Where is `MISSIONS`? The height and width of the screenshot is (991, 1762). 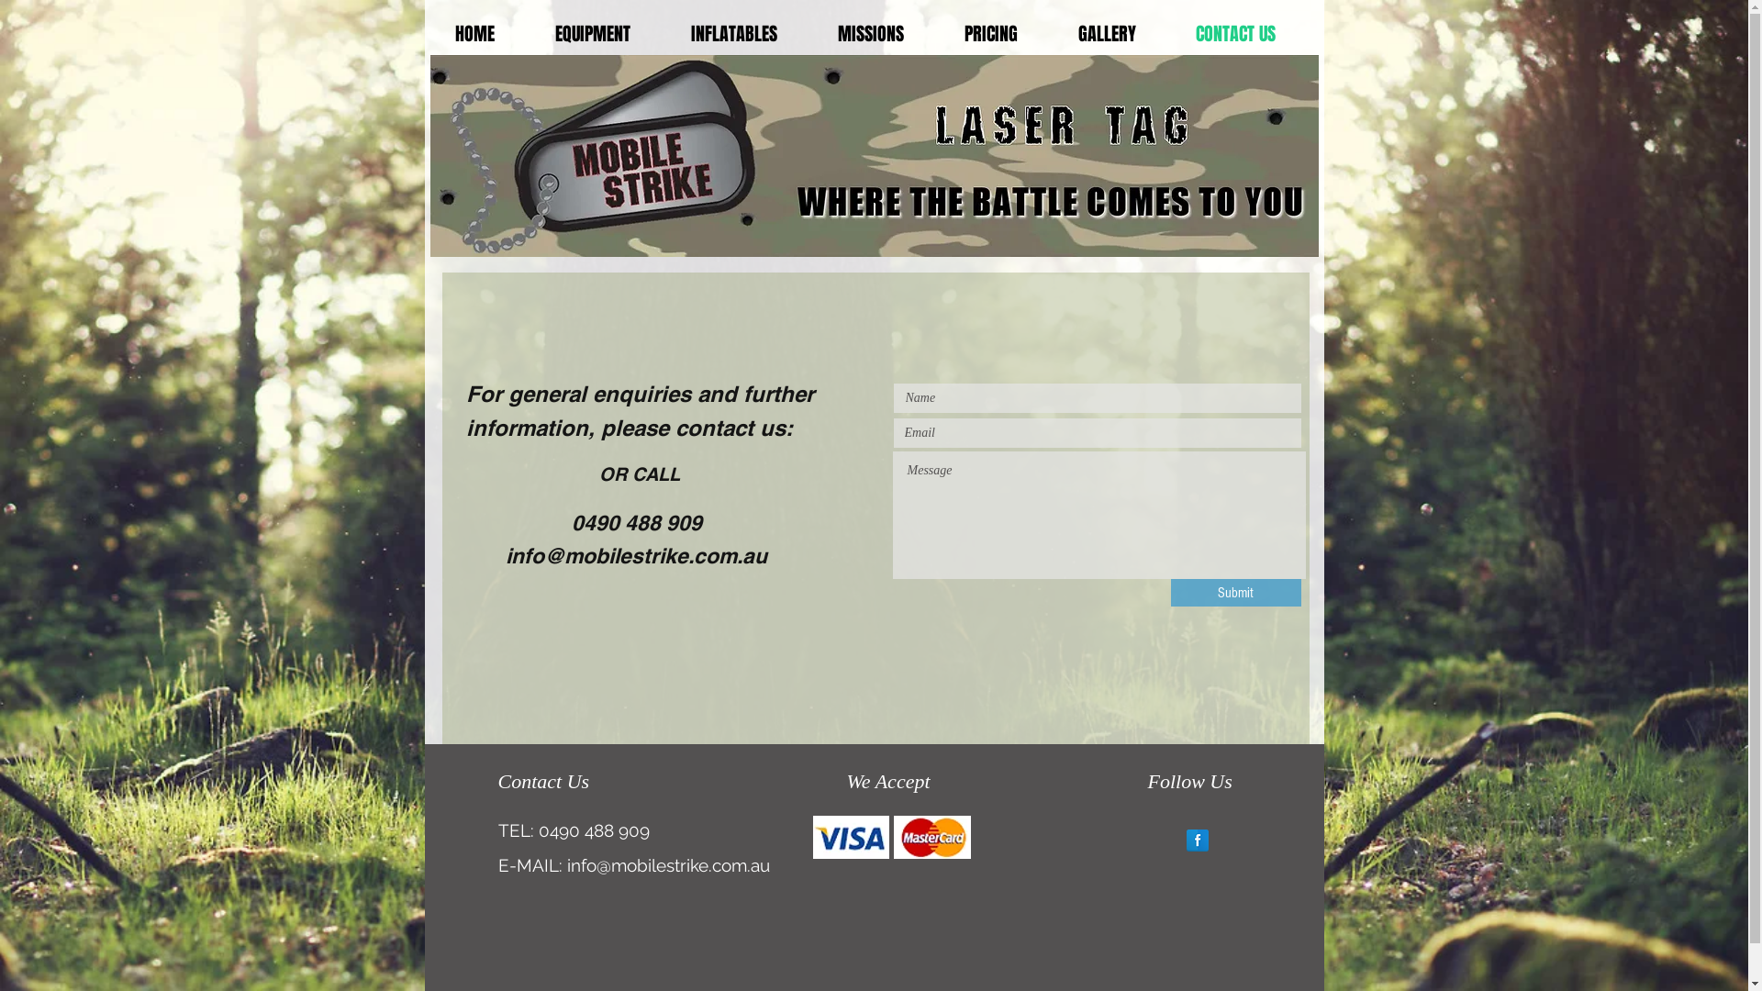 MISSIONS is located at coordinates (870, 34).